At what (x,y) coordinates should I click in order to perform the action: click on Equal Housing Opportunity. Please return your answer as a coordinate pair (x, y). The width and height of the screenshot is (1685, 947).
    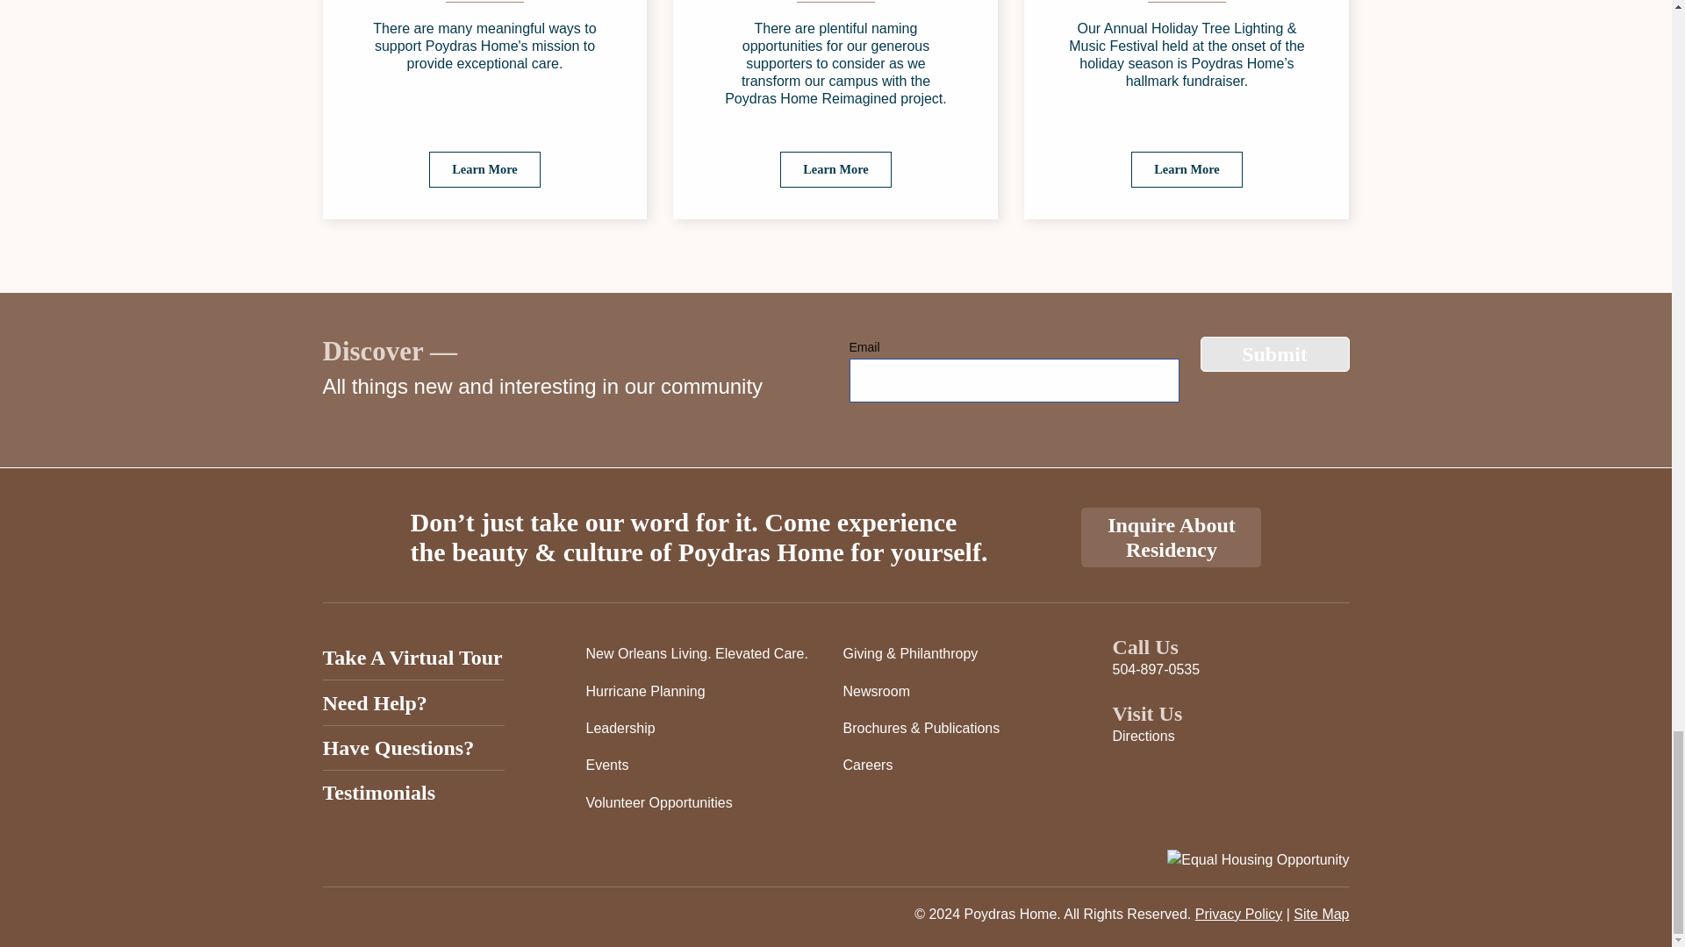
    Looking at the image, I should click on (1258, 859).